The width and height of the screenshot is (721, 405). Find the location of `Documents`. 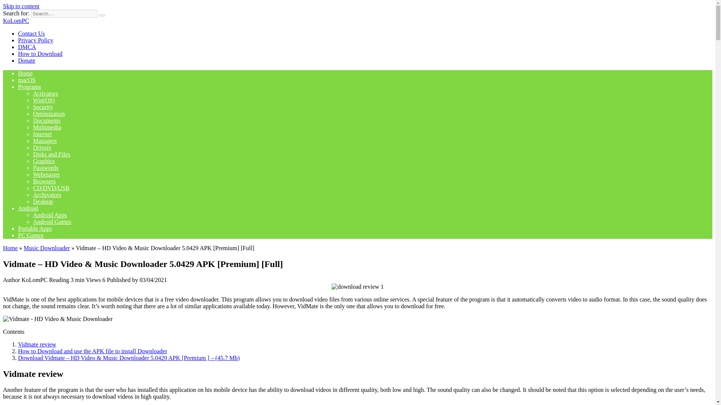

Documents is located at coordinates (47, 121).